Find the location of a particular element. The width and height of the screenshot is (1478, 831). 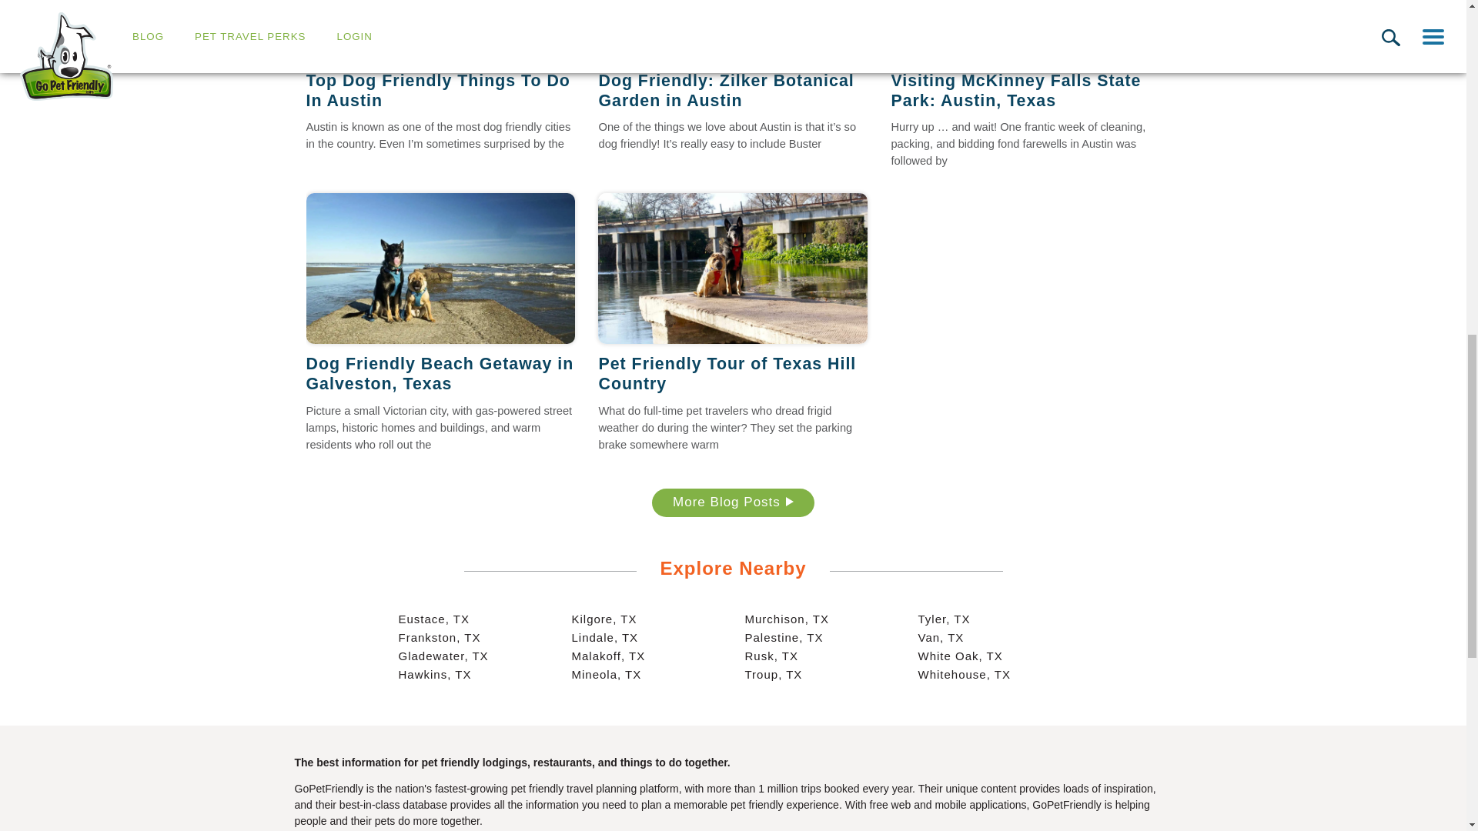

Visiting McKinney Falls State Park: Austin, Texas is located at coordinates (1025, 91).